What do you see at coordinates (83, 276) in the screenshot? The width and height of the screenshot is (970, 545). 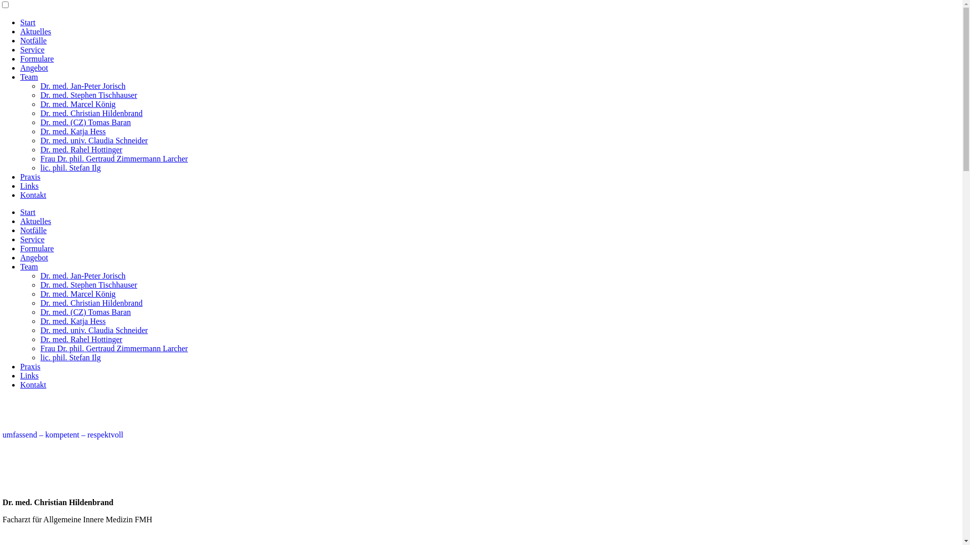 I see `Dr. med. Jan-Peter Jorisch` at bounding box center [83, 276].